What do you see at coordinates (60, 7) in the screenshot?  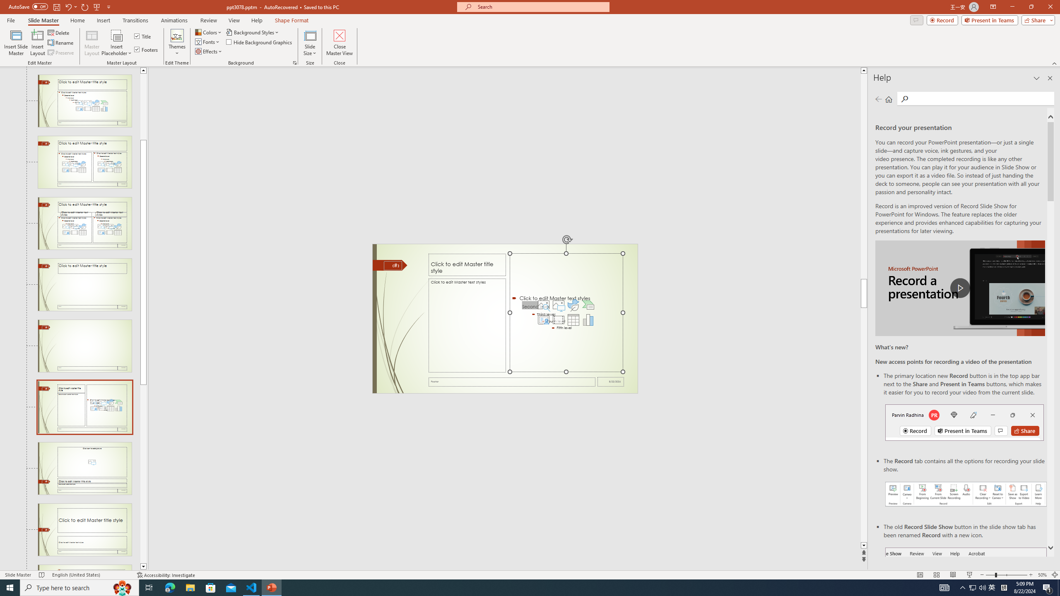 I see `Quick Access Toolbar` at bounding box center [60, 7].